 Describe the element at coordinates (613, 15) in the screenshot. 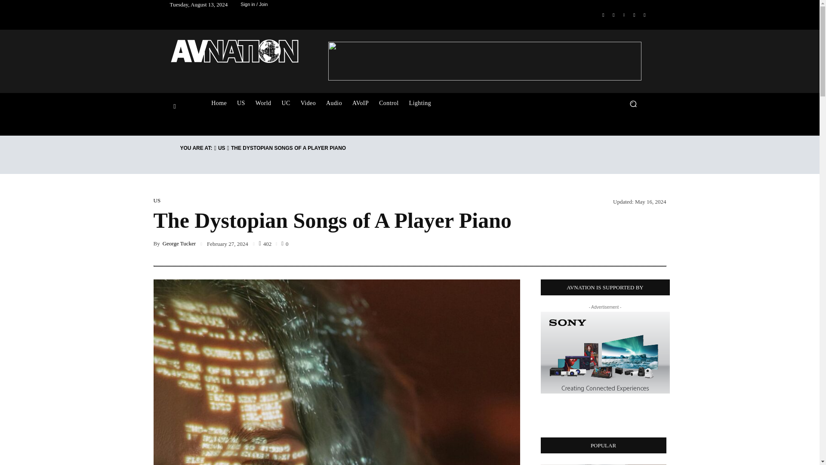

I see `Instagram` at that location.